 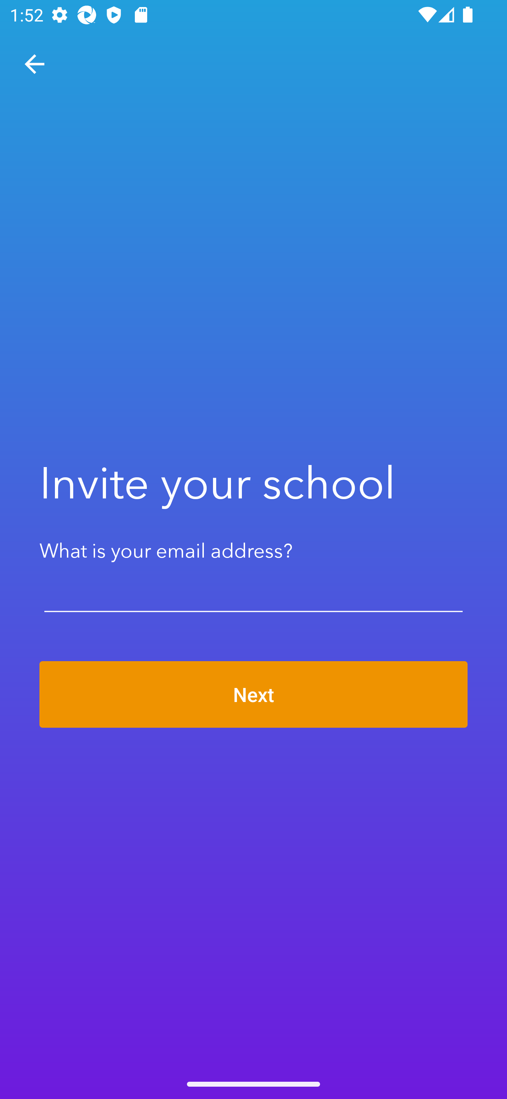 I want to click on Navigate up, so click(x=35, y=64).